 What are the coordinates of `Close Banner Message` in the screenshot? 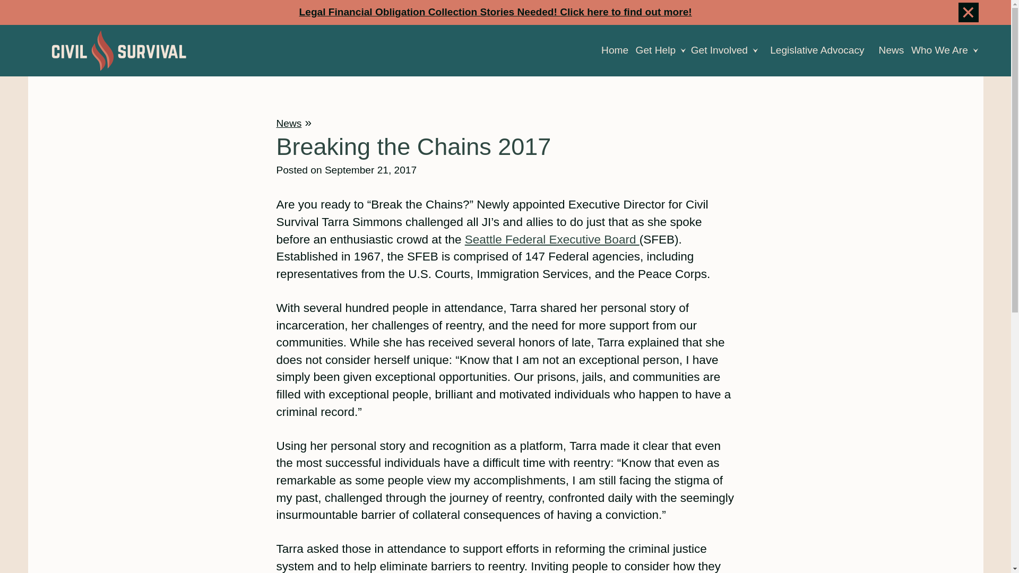 It's located at (968, 12).